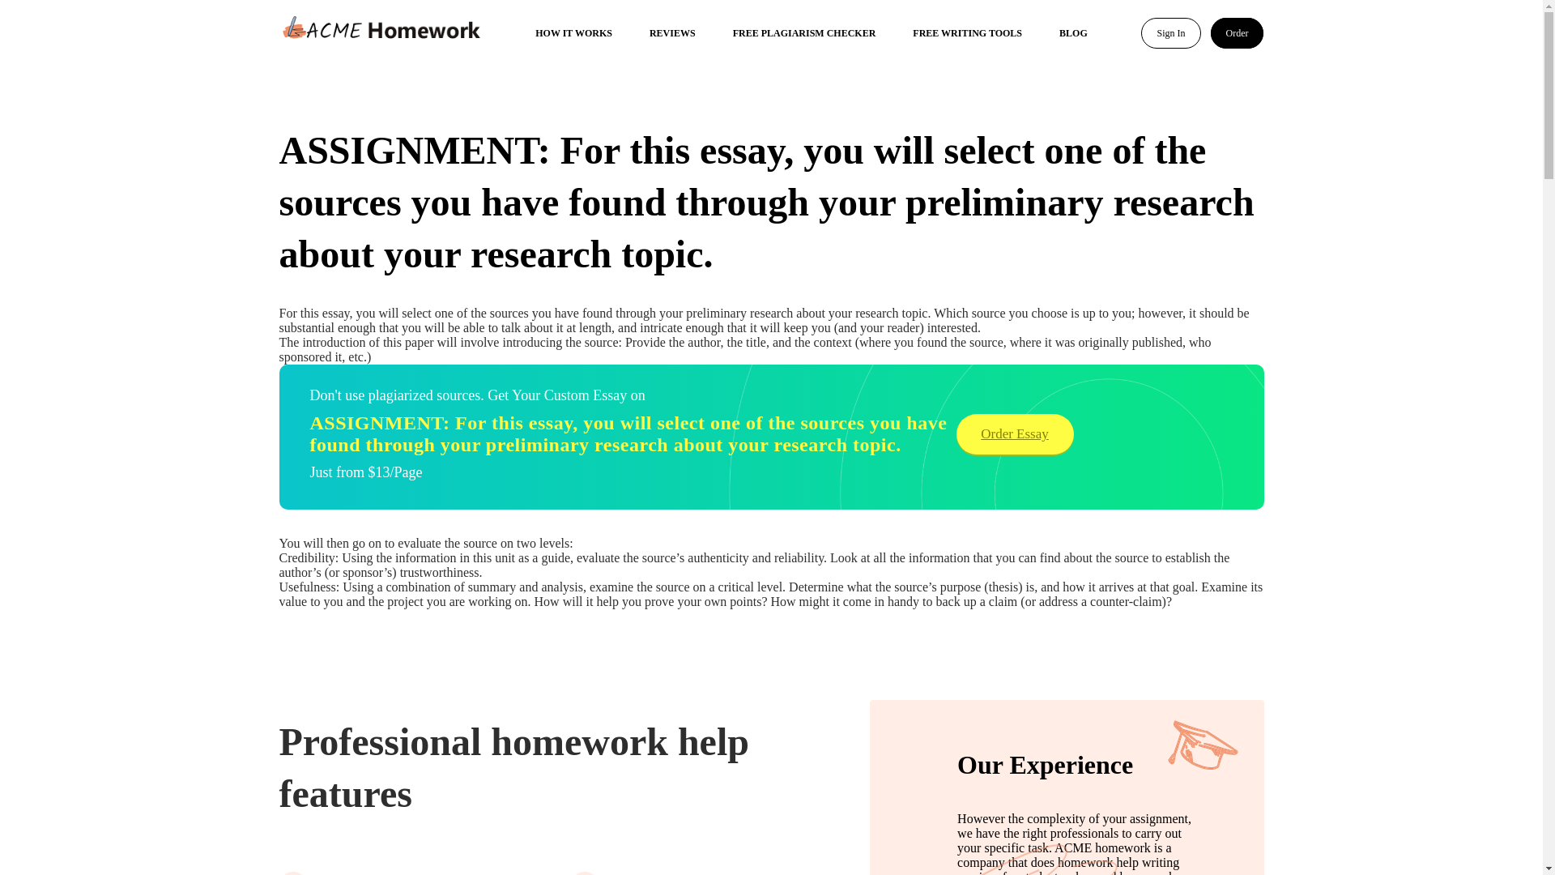 The width and height of the screenshot is (1555, 875). Describe the element at coordinates (1236, 32) in the screenshot. I see `Order` at that location.